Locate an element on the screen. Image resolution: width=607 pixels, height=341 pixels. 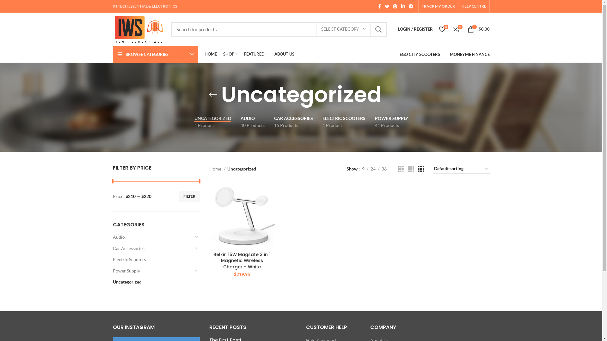
0
$0.00 is located at coordinates (478, 29).